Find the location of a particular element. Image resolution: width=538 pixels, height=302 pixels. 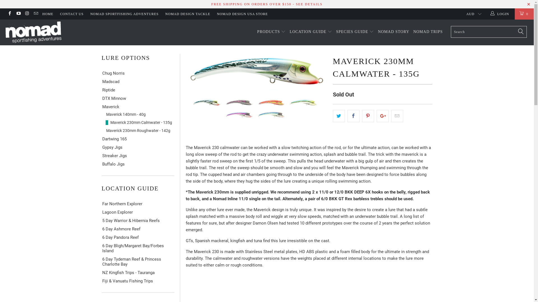

Share this on Google+ is located at coordinates (383, 116).